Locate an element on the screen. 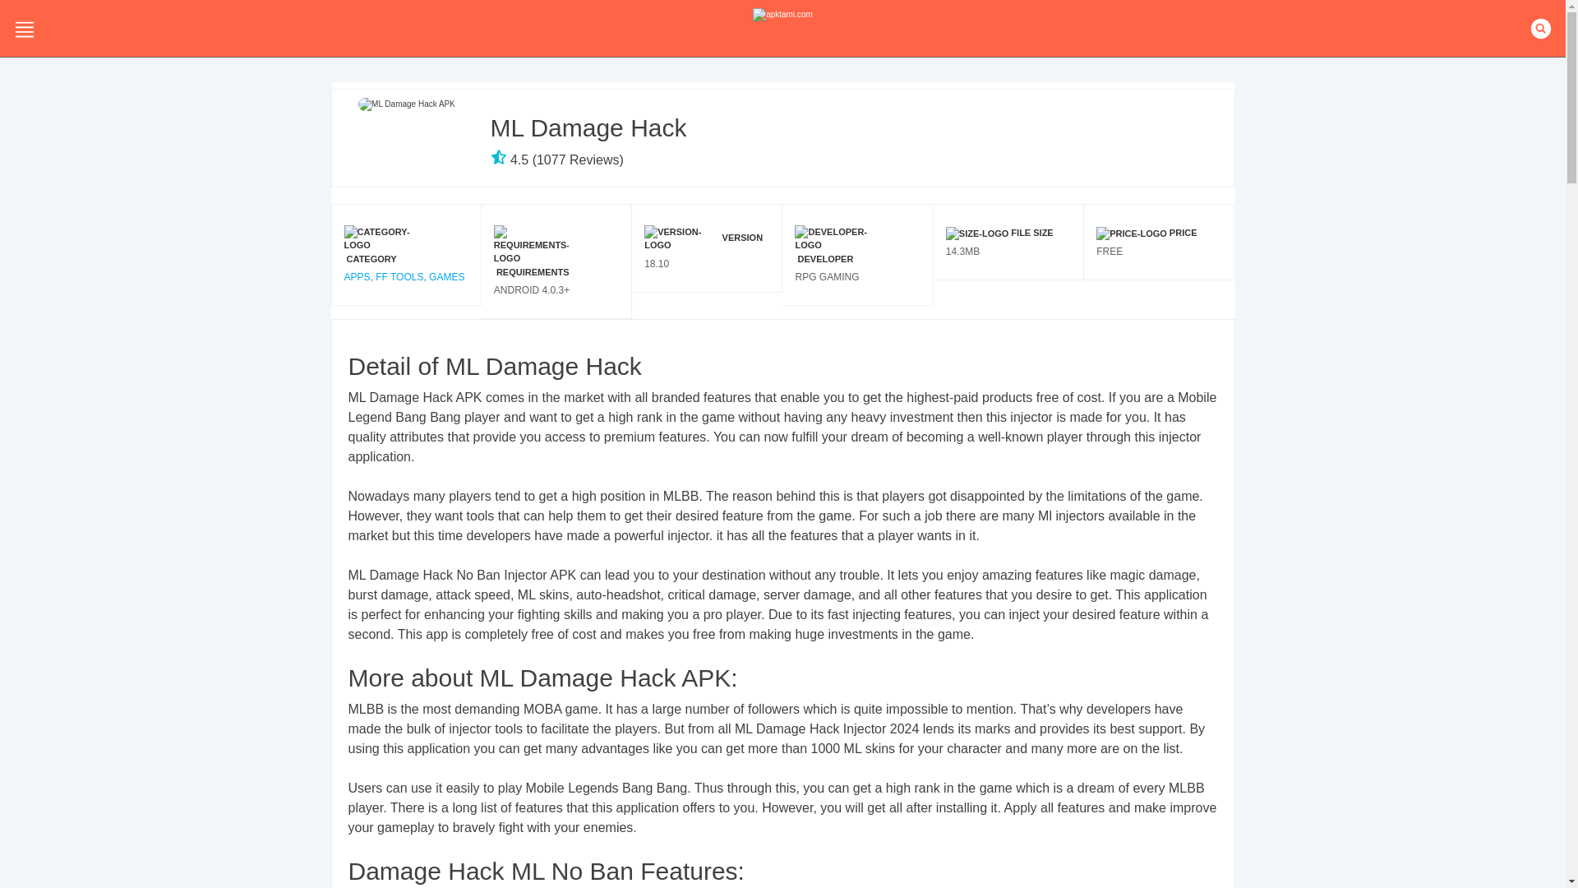 This screenshot has height=888, width=1578. APPS is located at coordinates (357, 277).